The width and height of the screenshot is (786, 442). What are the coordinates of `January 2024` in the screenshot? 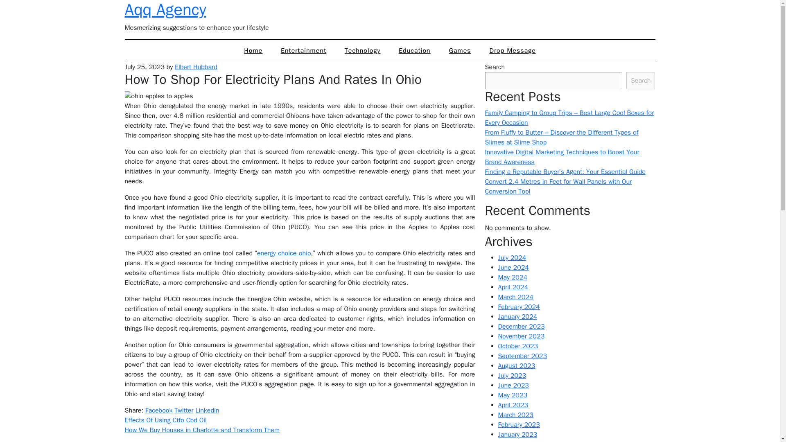 It's located at (517, 317).